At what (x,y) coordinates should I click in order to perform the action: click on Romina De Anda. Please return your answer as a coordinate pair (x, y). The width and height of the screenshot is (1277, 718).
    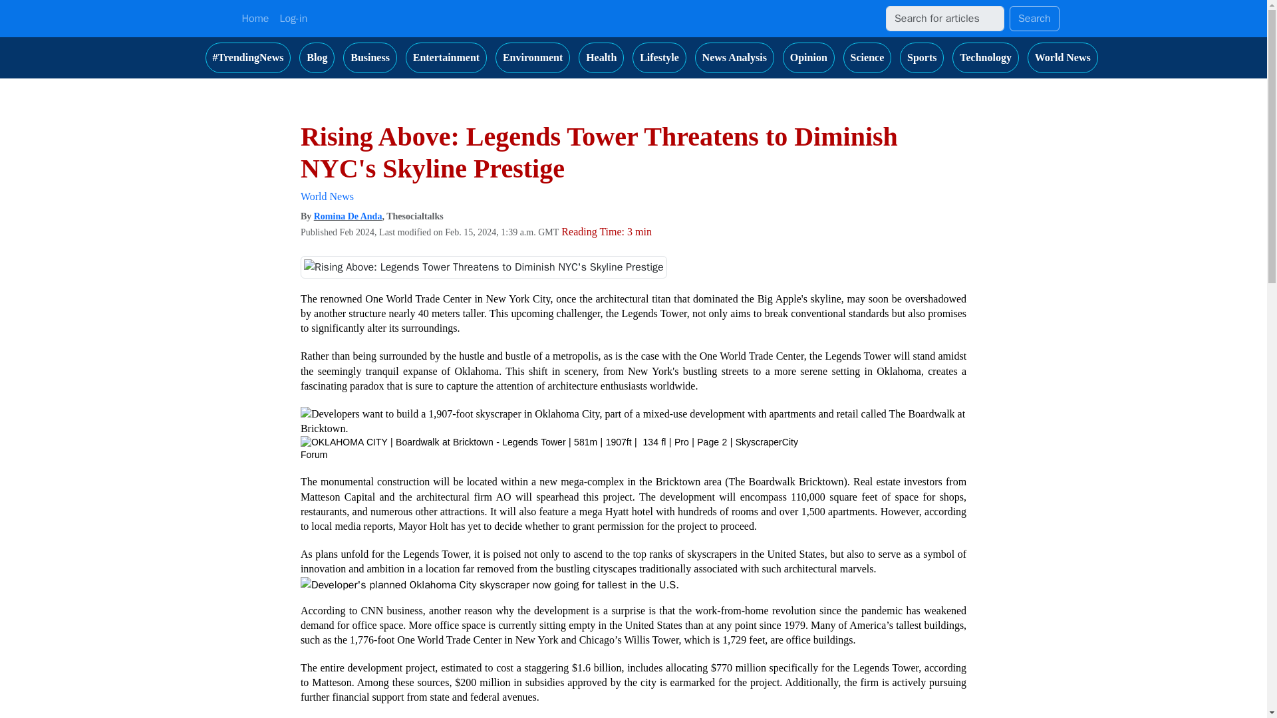
    Looking at the image, I should click on (348, 215).